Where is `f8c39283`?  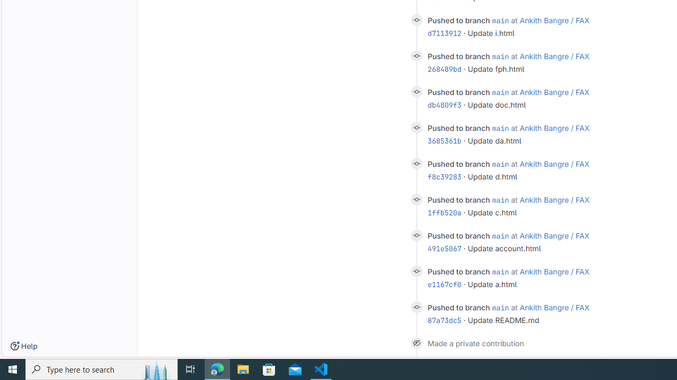 f8c39283 is located at coordinates (444, 177).